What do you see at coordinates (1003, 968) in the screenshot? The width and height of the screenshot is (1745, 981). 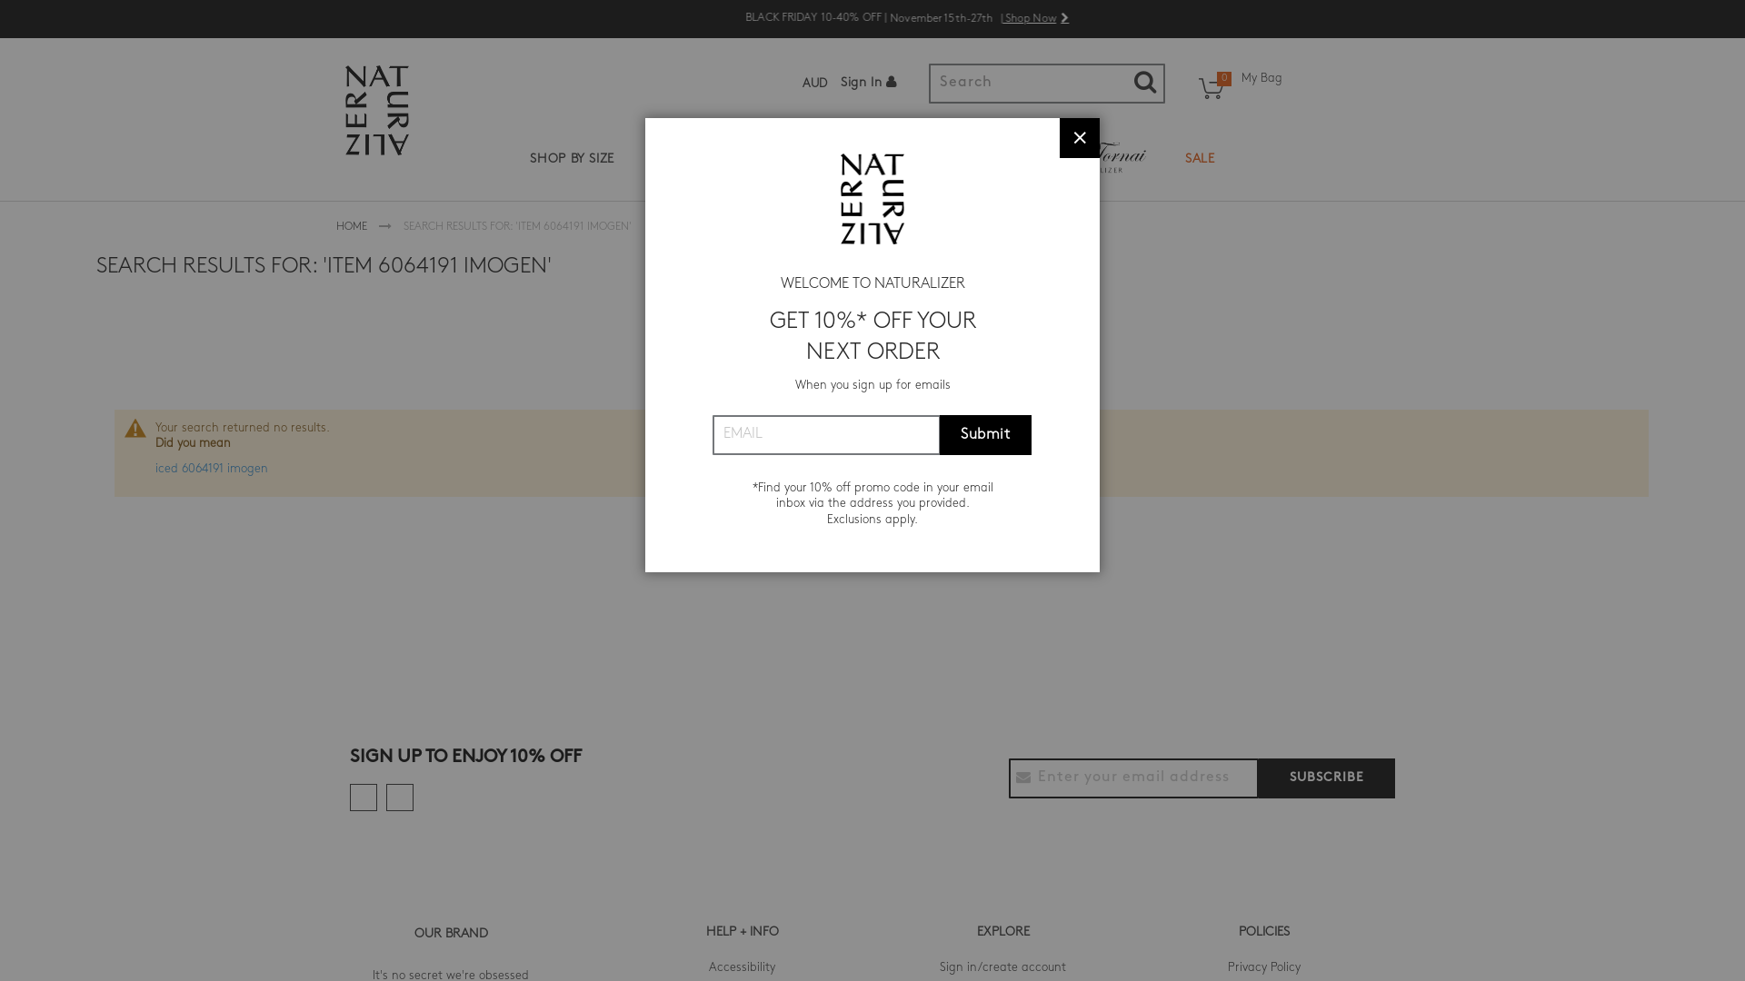 I see `Sign in/create account` at bounding box center [1003, 968].